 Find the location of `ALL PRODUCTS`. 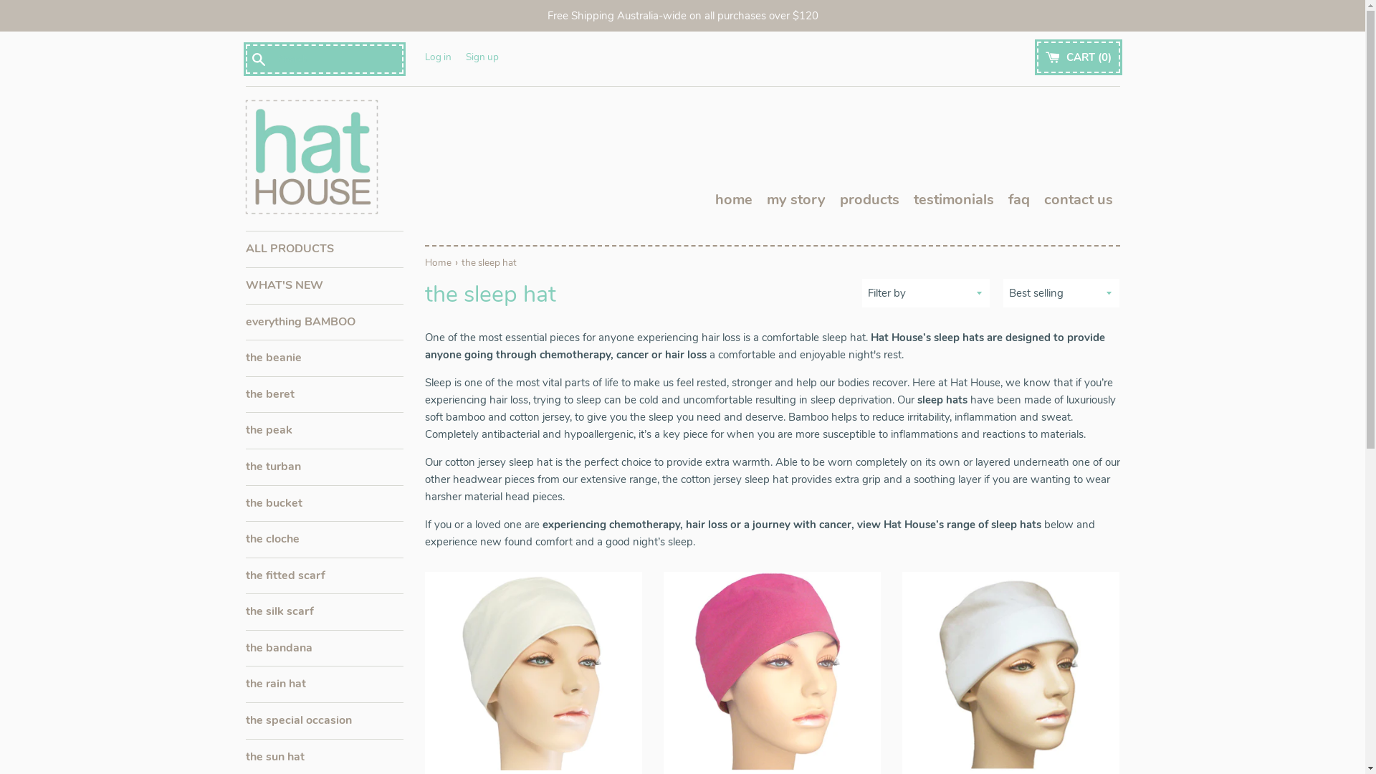

ALL PRODUCTS is located at coordinates (324, 249).